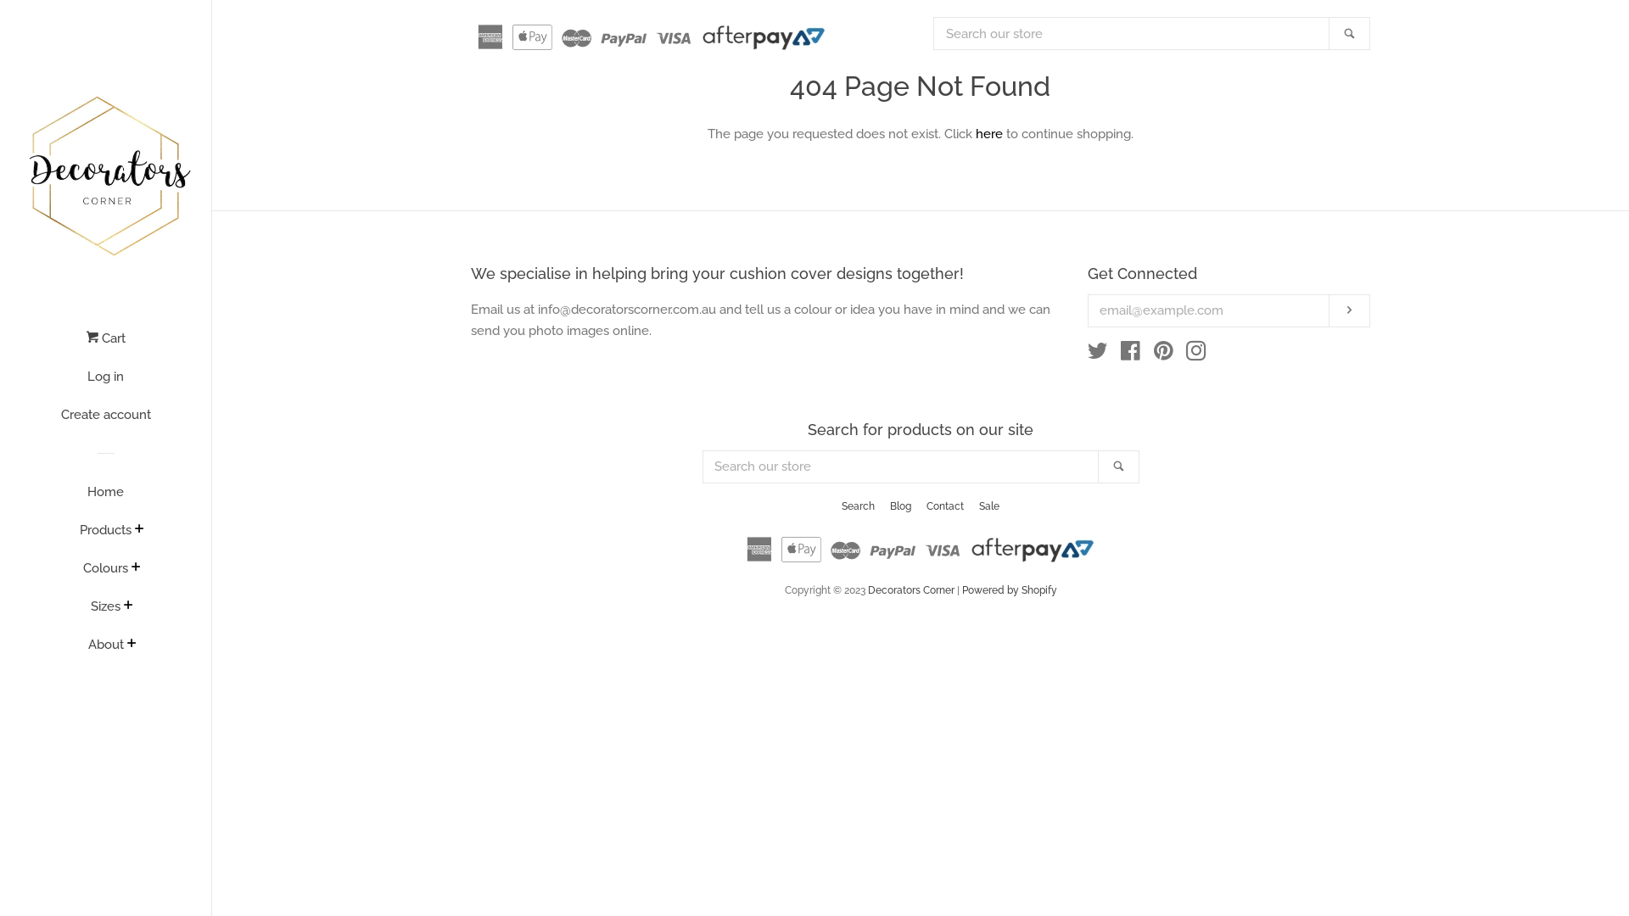  Describe the element at coordinates (1118, 466) in the screenshot. I see `Search` at that location.